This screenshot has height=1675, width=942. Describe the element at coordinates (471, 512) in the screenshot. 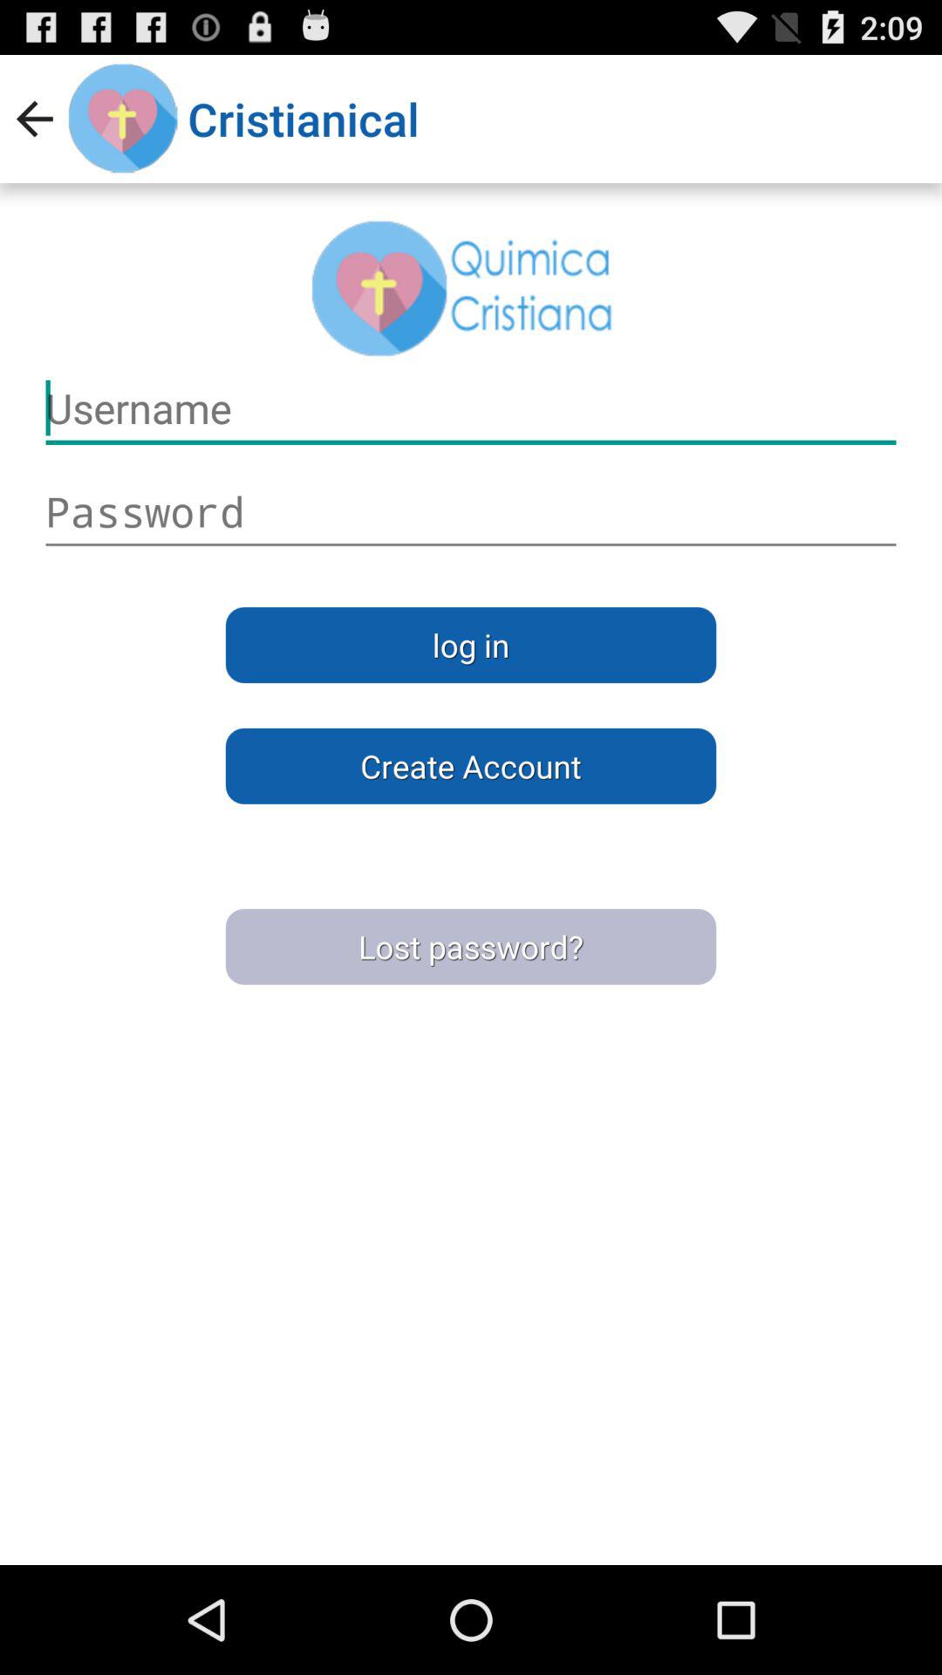

I see `enter password` at that location.